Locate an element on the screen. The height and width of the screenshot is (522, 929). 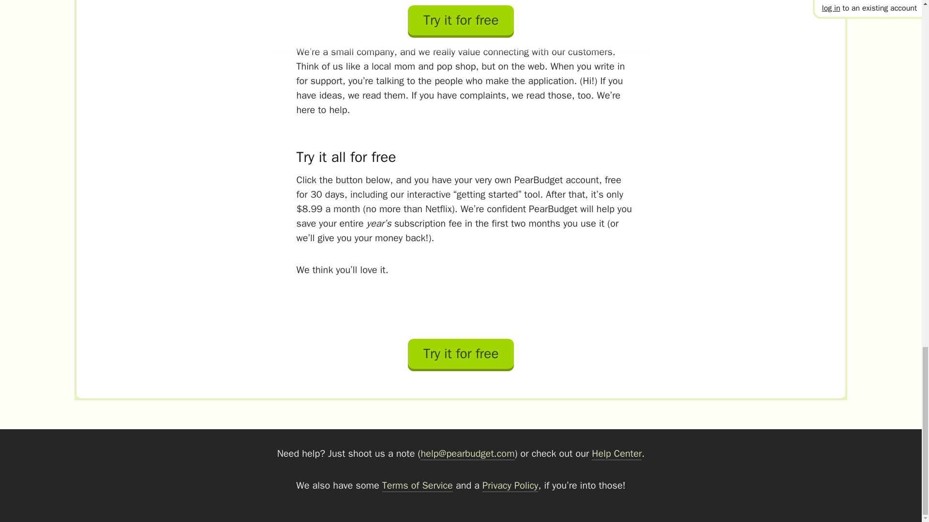
Try it for free is located at coordinates (461, 356).